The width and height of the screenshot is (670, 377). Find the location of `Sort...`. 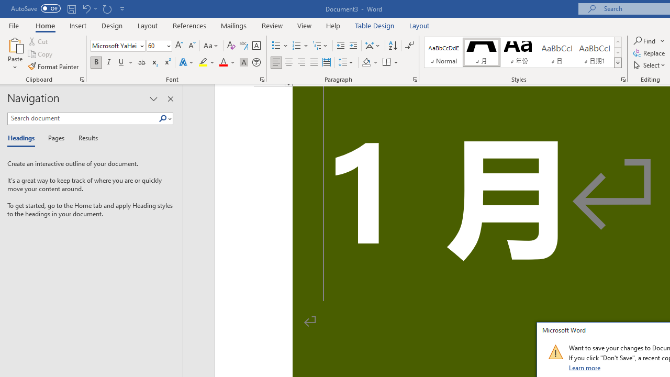

Sort... is located at coordinates (393, 46).